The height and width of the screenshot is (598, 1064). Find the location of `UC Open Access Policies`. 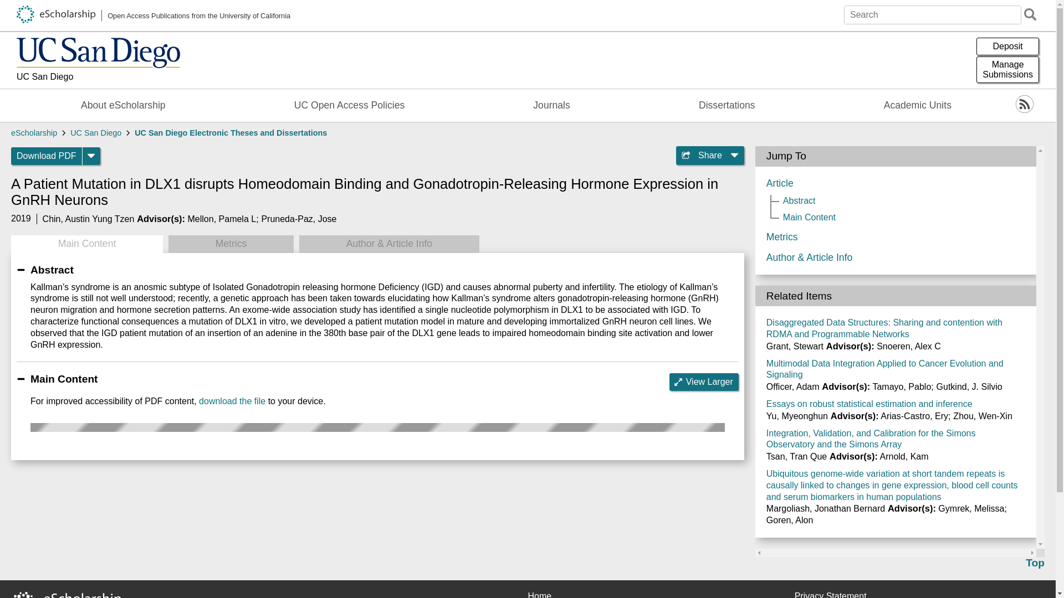

UC Open Access Policies is located at coordinates (349, 105).